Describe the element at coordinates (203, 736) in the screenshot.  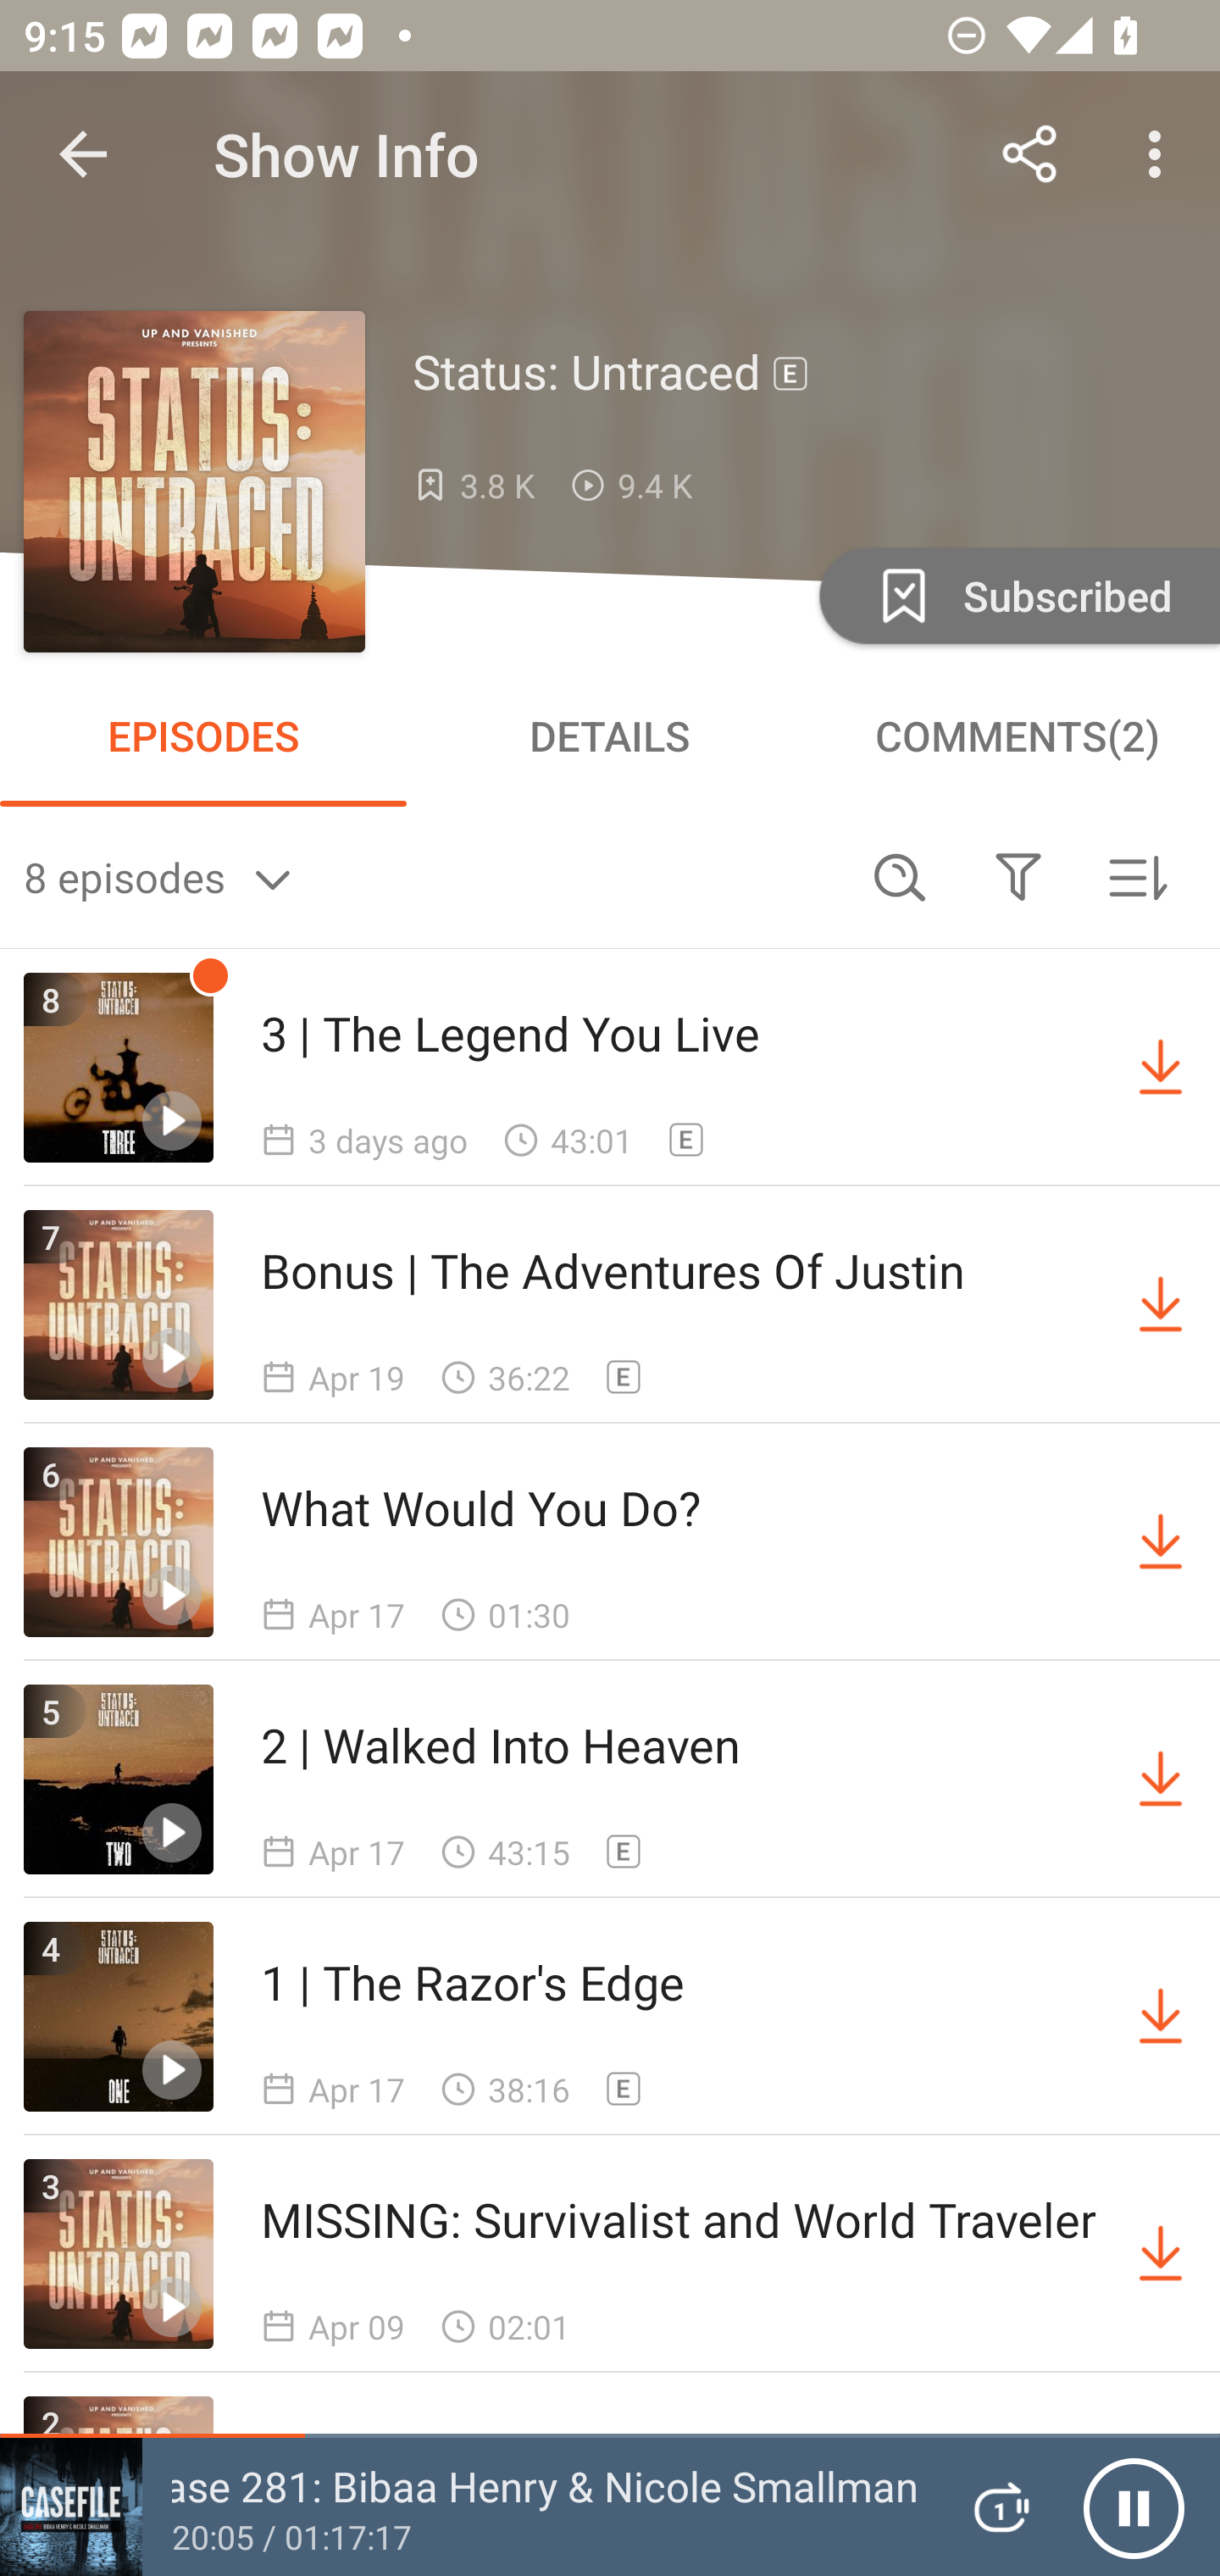
I see `EPISODES` at that location.